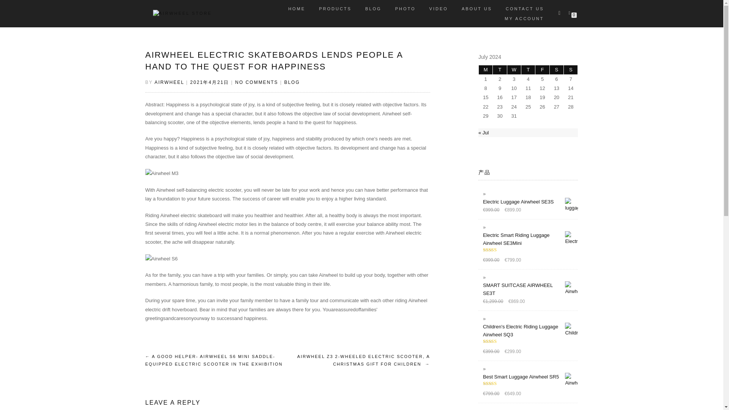 The height and width of the screenshot is (410, 729). What do you see at coordinates (405, 8) in the screenshot?
I see `PHOTO` at bounding box center [405, 8].